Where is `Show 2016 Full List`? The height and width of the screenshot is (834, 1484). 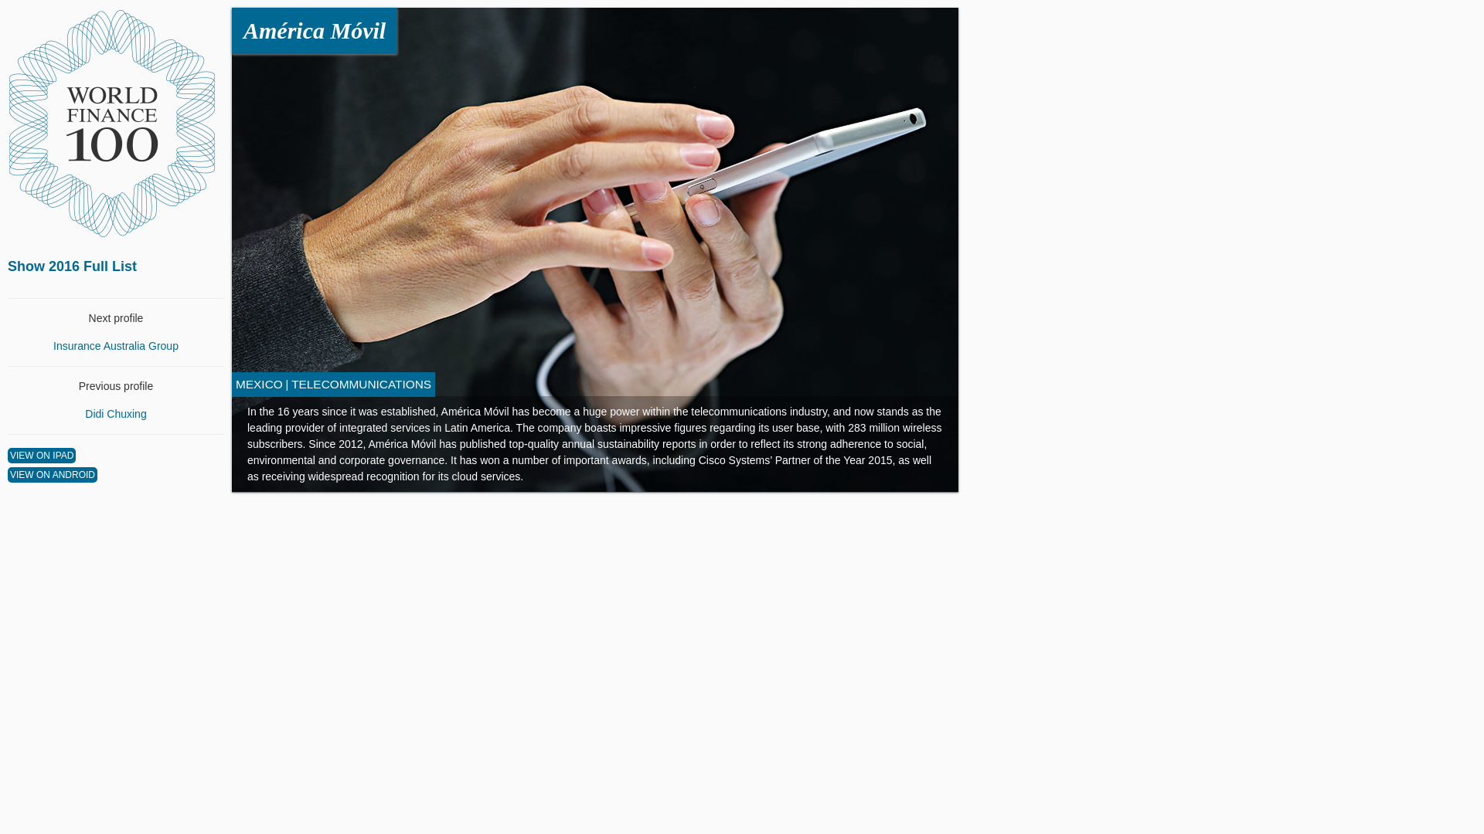
Show 2016 Full List is located at coordinates (71, 266).